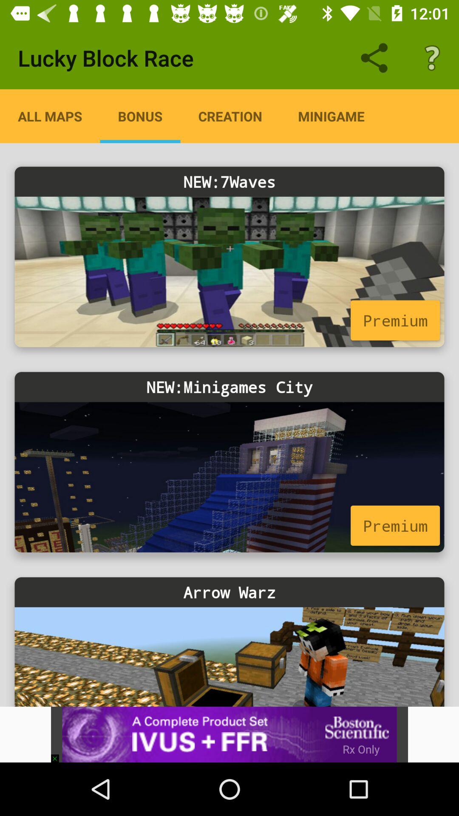 The height and width of the screenshot is (816, 459). Describe the element at coordinates (59, 754) in the screenshot. I see `launch the item at the bottom left corner` at that location.